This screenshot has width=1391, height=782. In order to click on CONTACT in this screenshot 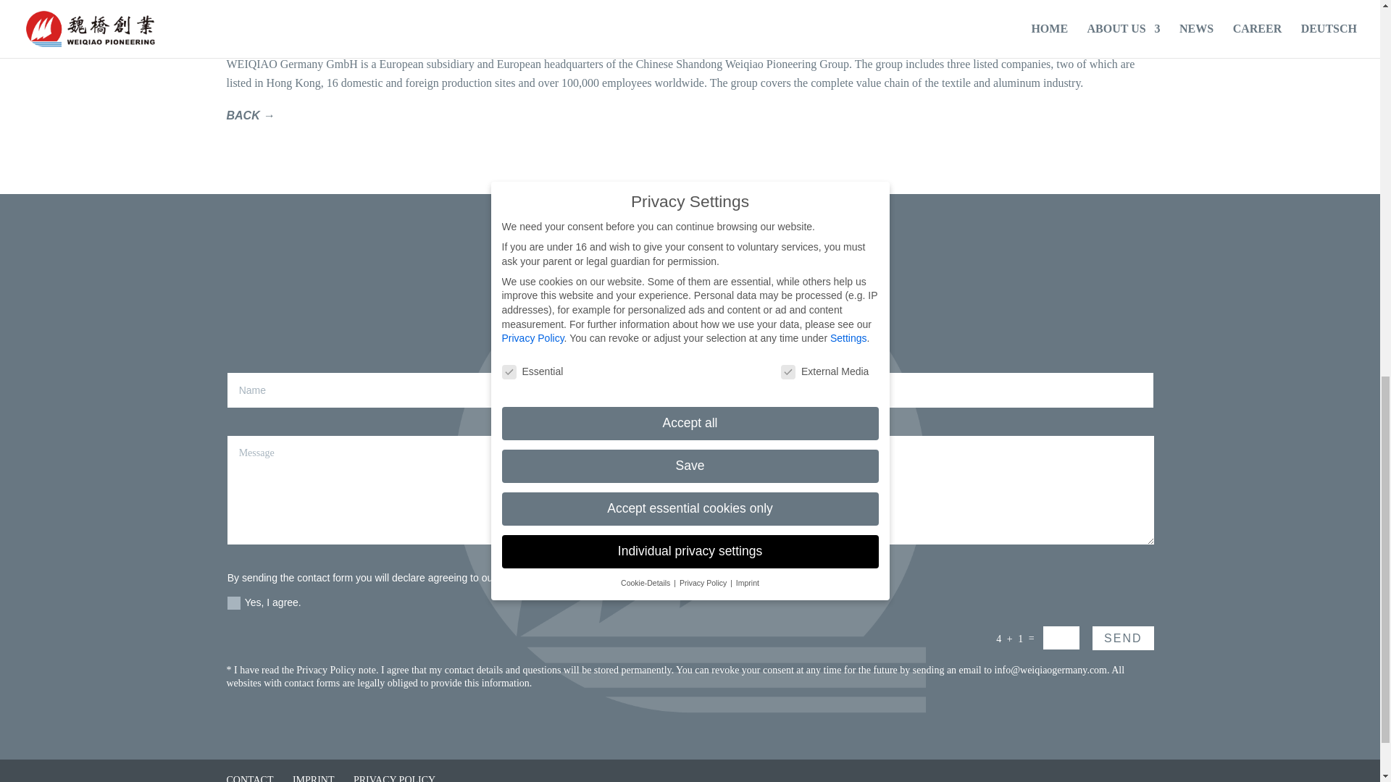, I will do `click(249, 778)`.